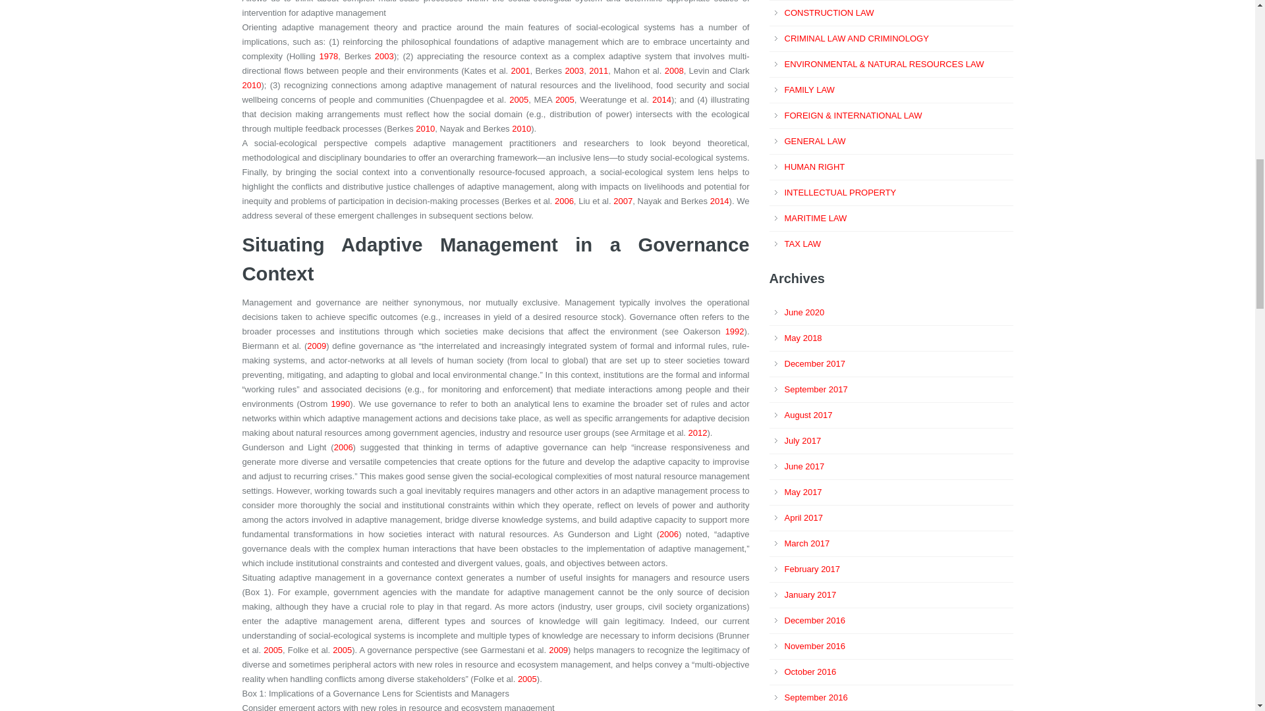 Image resolution: width=1265 pixels, height=711 pixels. What do you see at coordinates (520, 70) in the screenshot?
I see `2001` at bounding box center [520, 70].